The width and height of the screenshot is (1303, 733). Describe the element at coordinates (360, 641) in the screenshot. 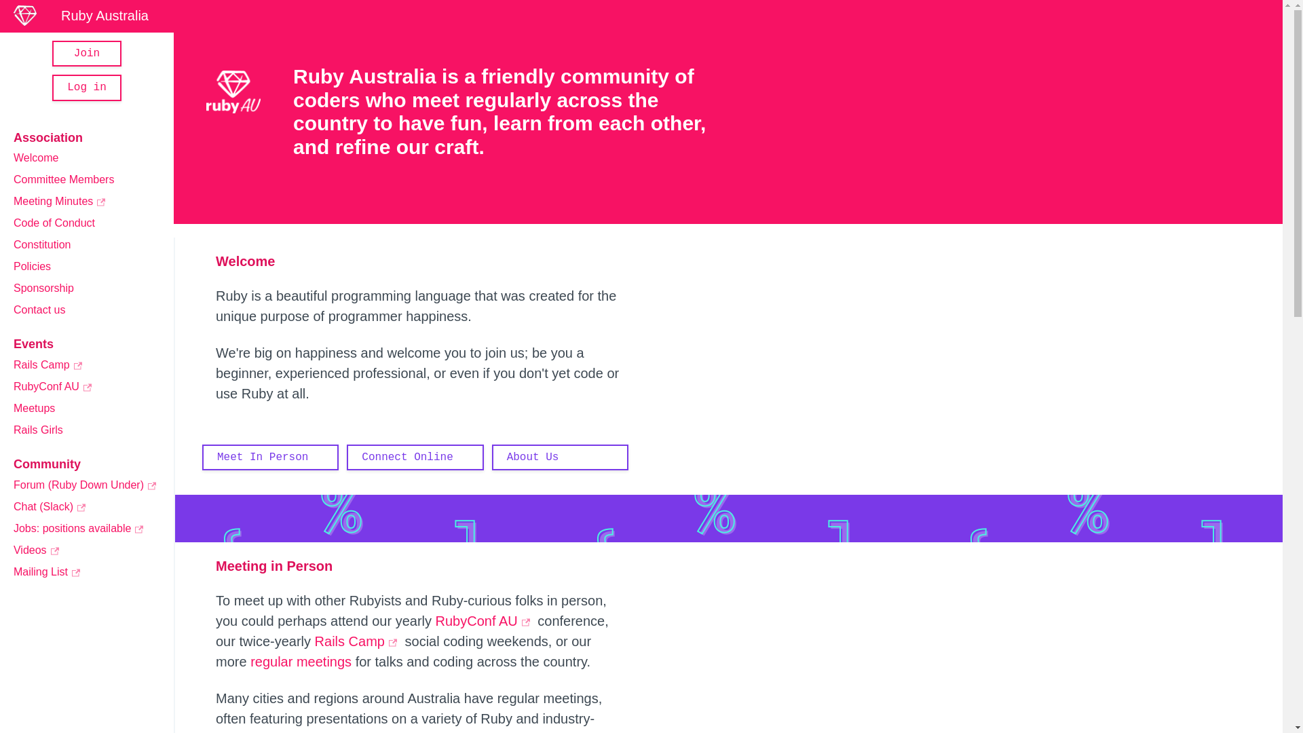

I see `Rails Camp` at that location.